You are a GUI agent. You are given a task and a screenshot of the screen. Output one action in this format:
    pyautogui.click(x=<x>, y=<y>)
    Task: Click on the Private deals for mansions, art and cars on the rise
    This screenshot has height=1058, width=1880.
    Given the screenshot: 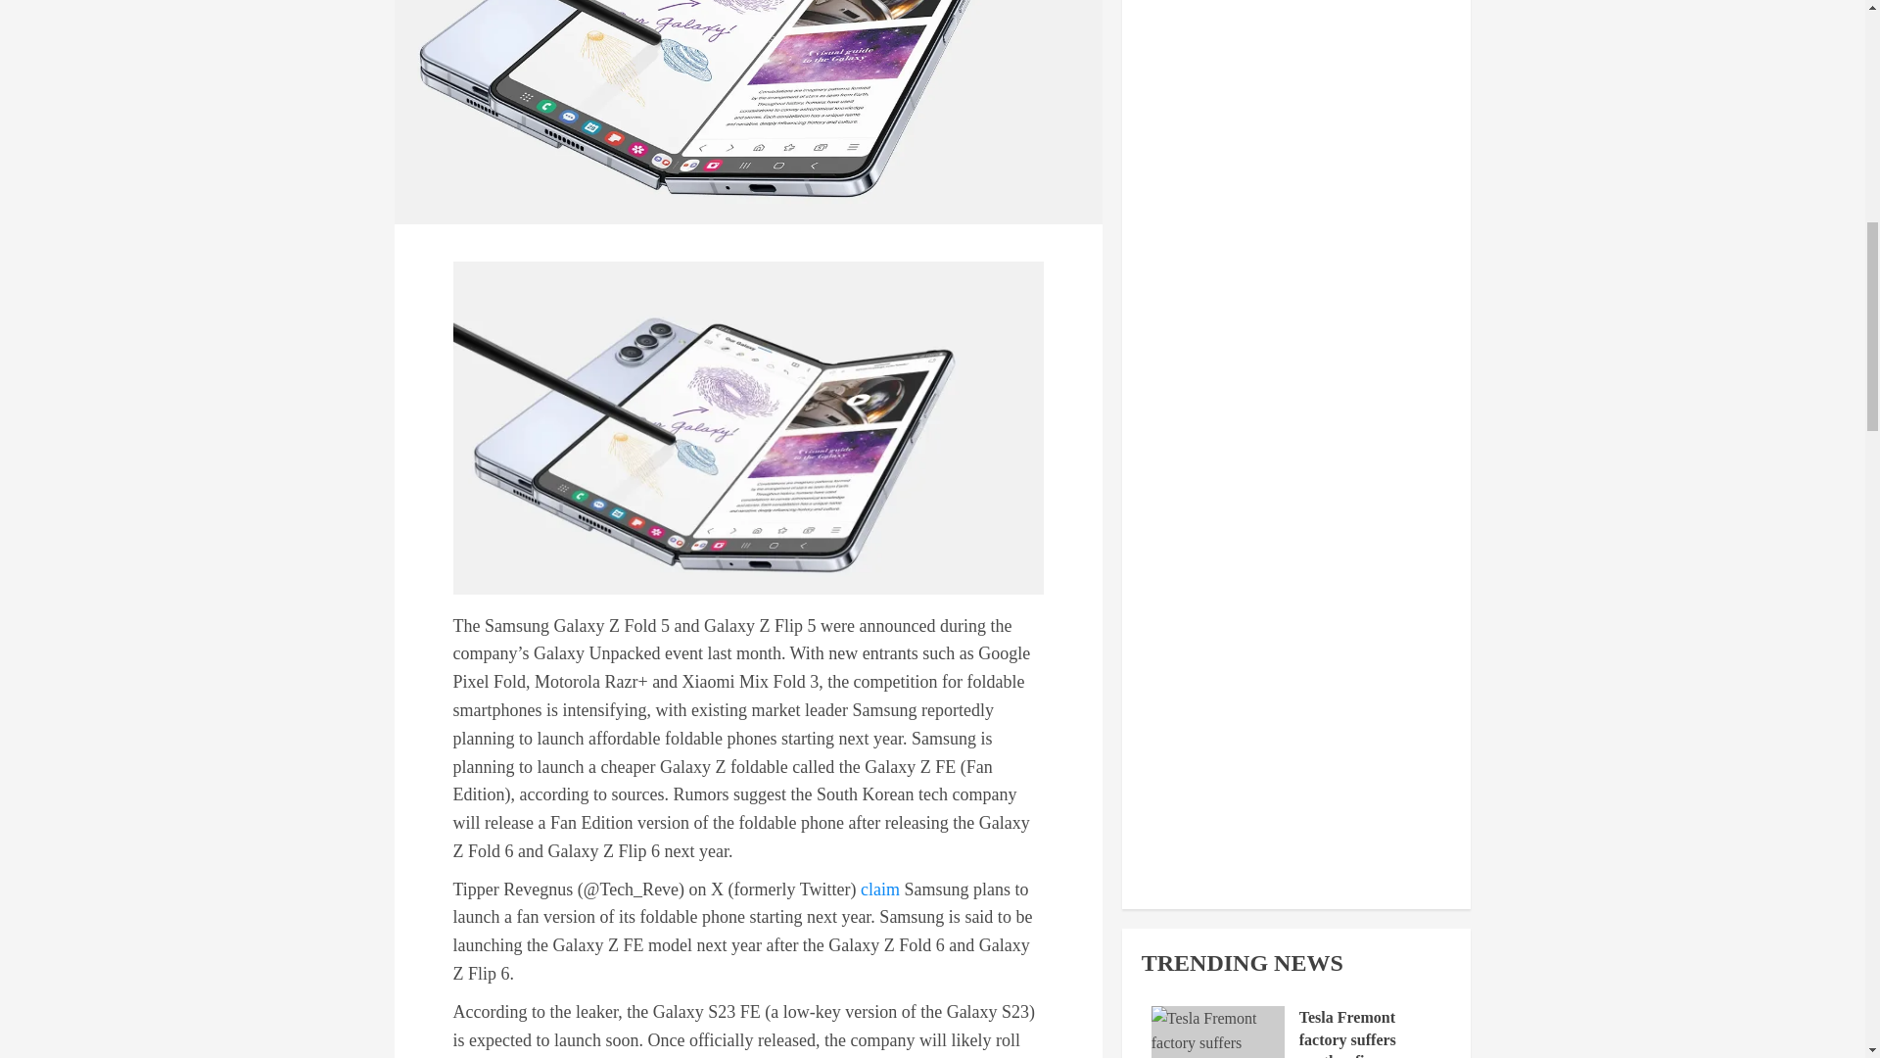 What is the action you would take?
    pyautogui.click(x=1217, y=839)
    